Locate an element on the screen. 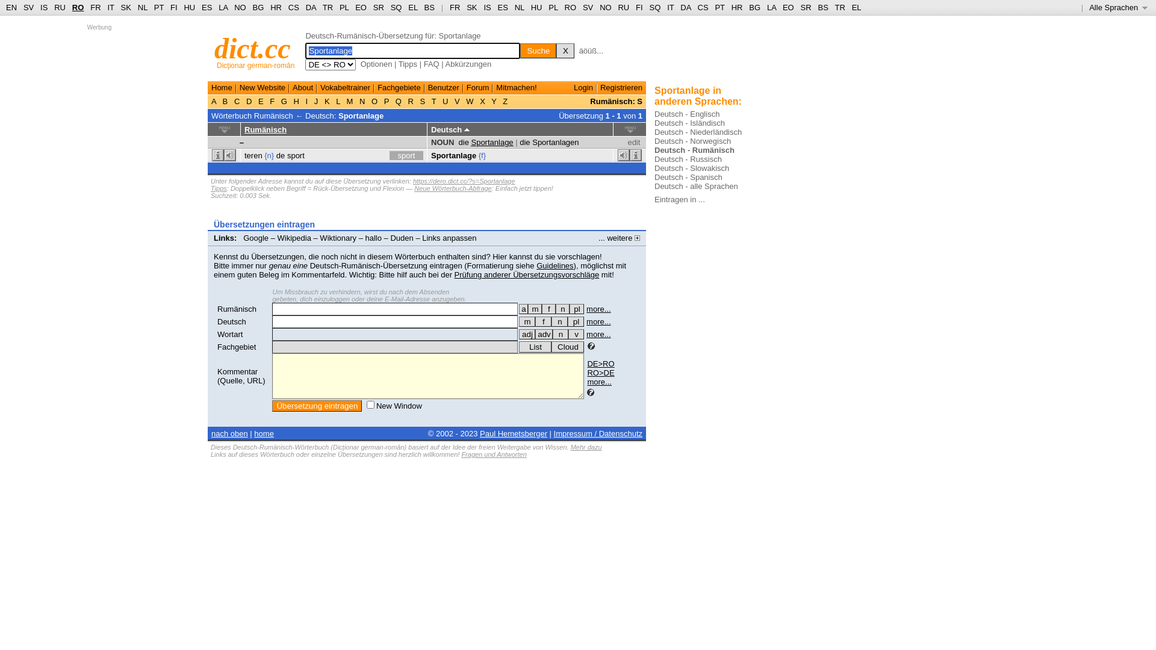  C is located at coordinates (237, 101).